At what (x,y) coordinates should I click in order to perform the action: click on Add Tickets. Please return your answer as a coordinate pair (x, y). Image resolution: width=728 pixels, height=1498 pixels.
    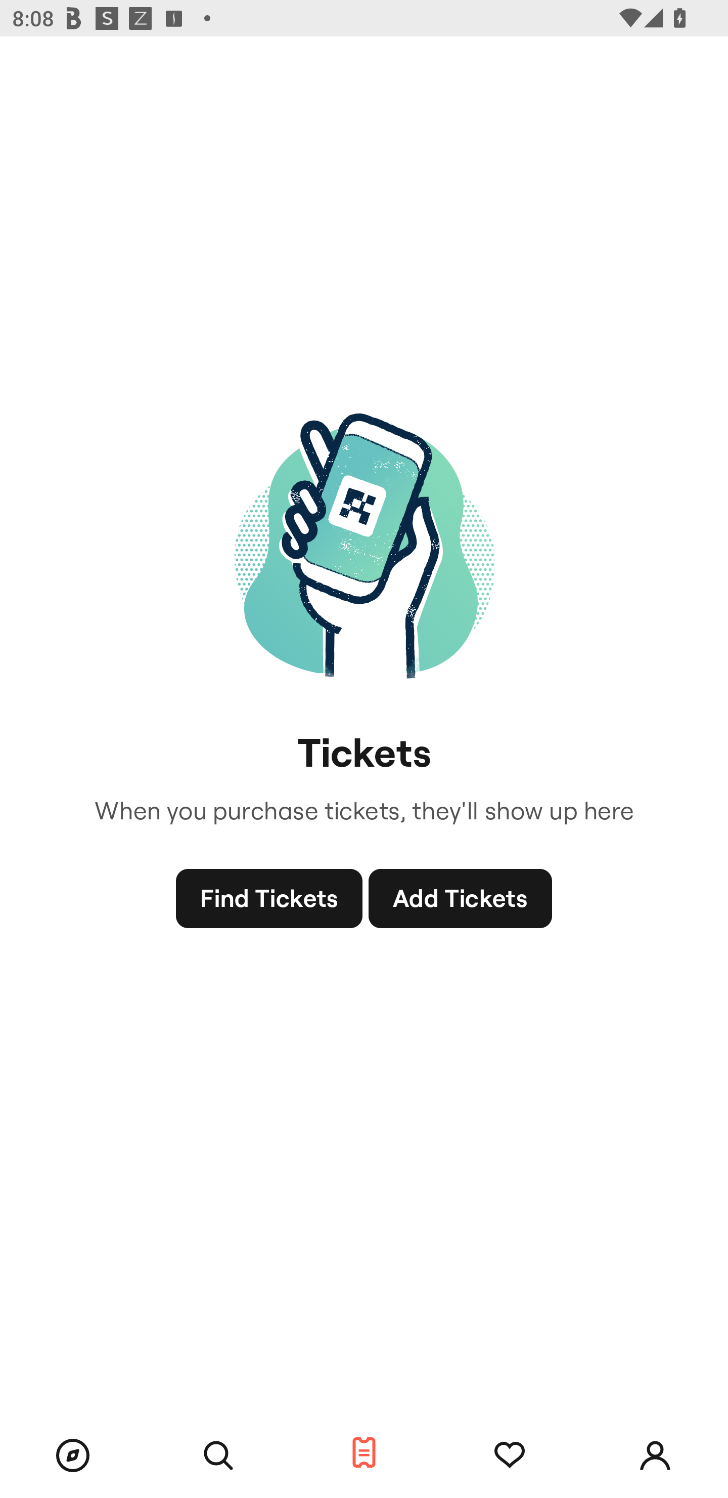
    Looking at the image, I should click on (460, 899).